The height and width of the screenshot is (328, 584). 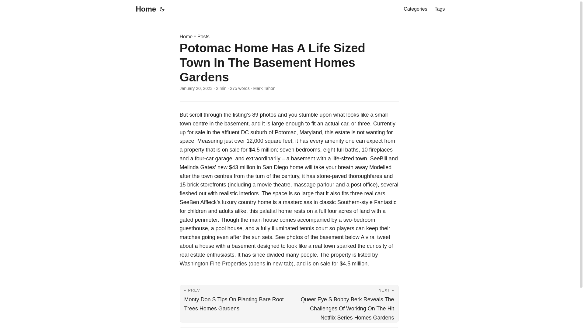 I want to click on Home, so click(x=186, y=36).